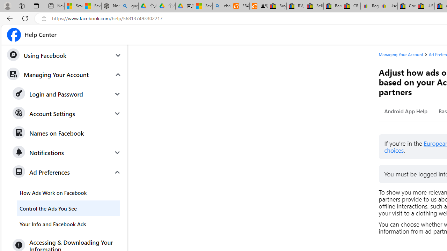  I want to click on Managing Your Account, so click(401, 54).